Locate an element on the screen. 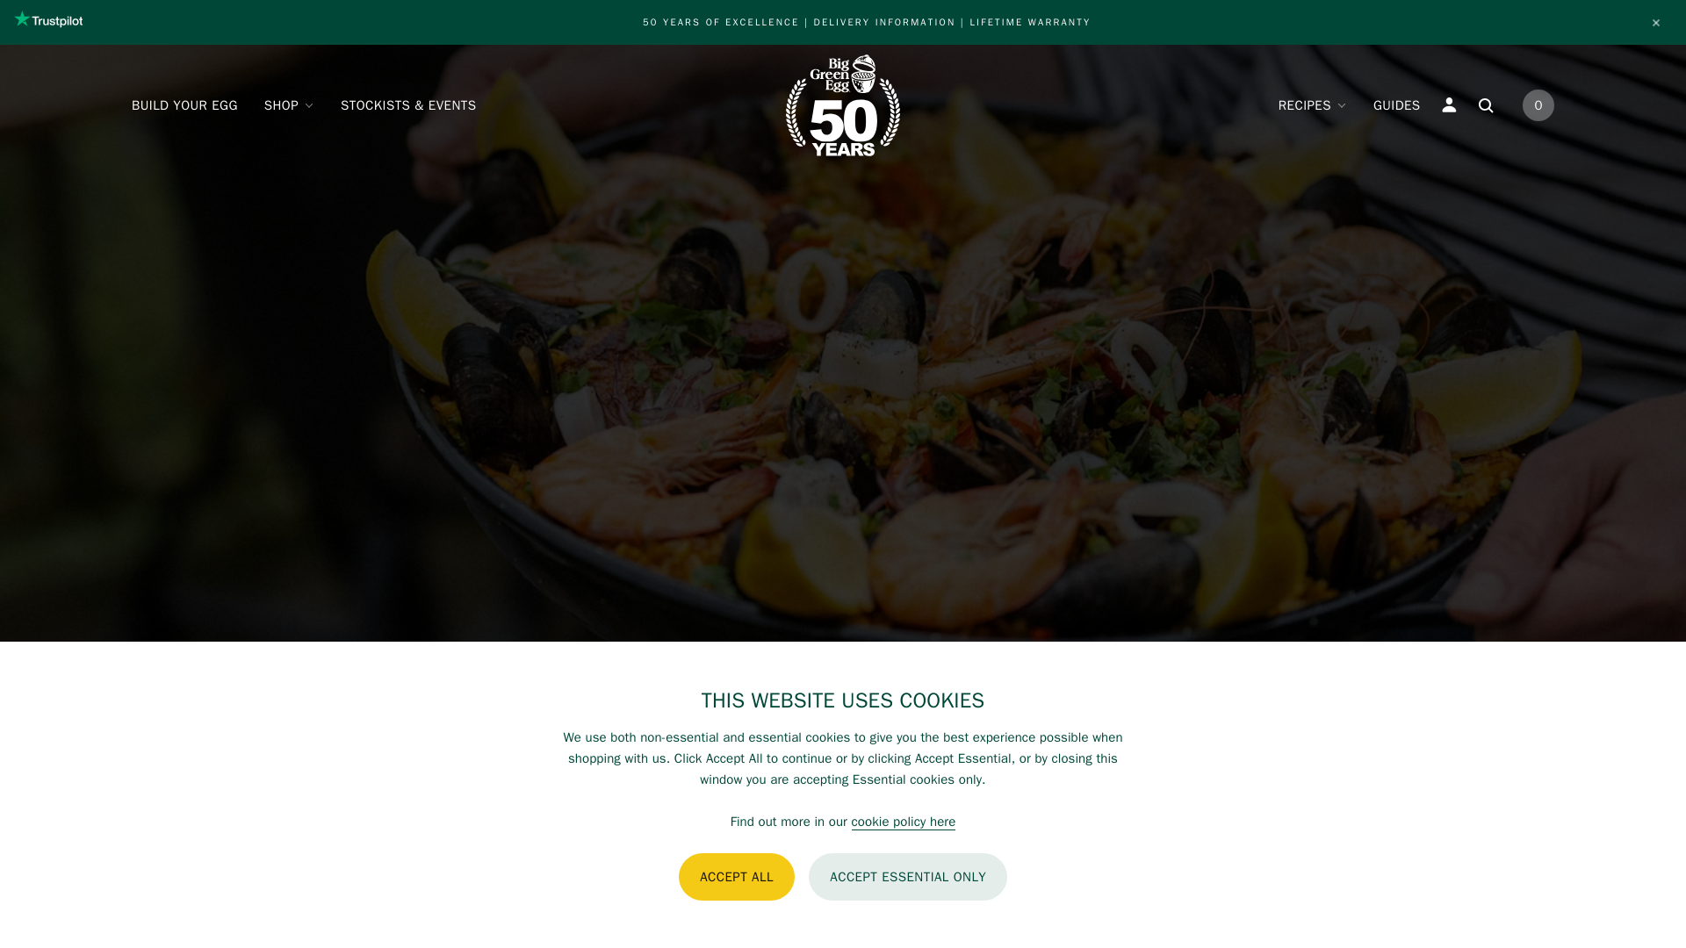 The height and width of the screenshot is (948, 1686). SHOP is located at coordinates (289, 105).